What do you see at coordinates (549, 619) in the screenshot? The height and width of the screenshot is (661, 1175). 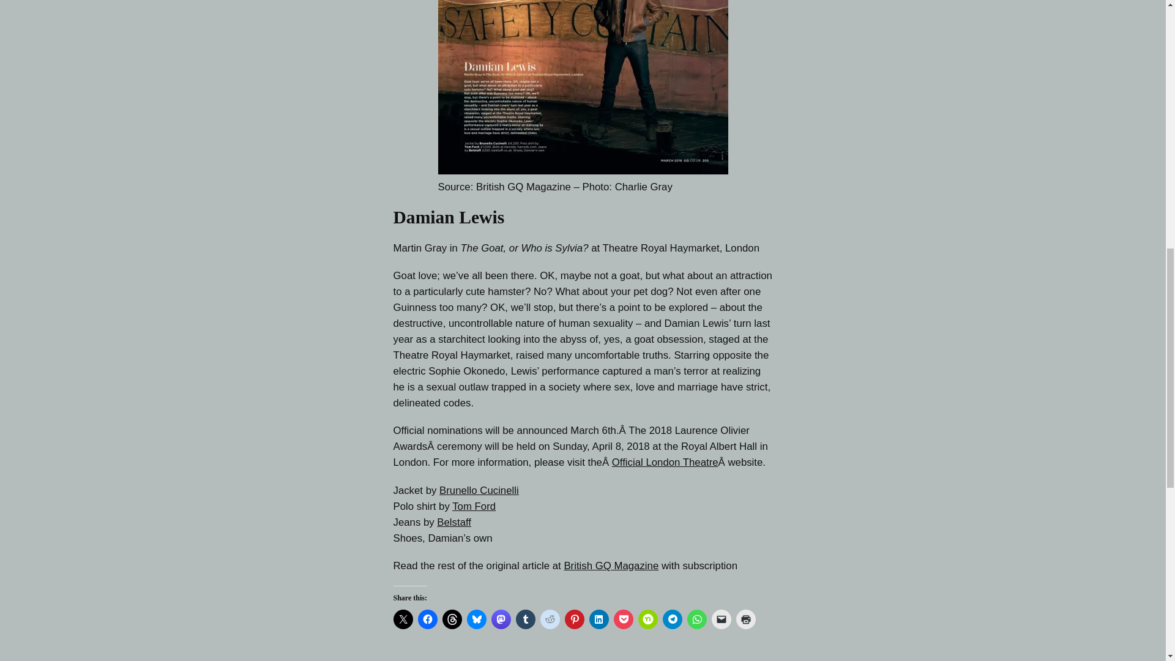 I see `Click to share on Reddit` at bounding box center [549, 619].